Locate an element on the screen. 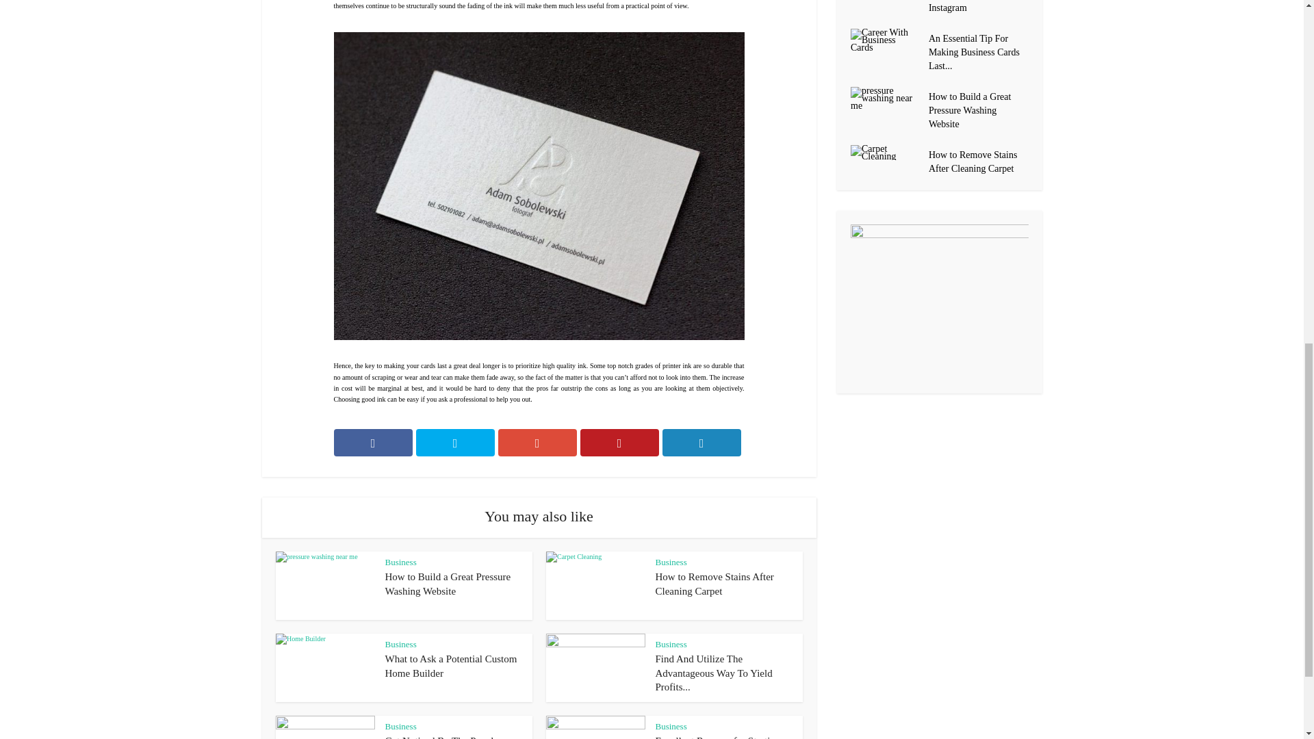 The image size is (1314, 739). How to Build a Great Pressure Washing Website is located at coordinates (448, 583).